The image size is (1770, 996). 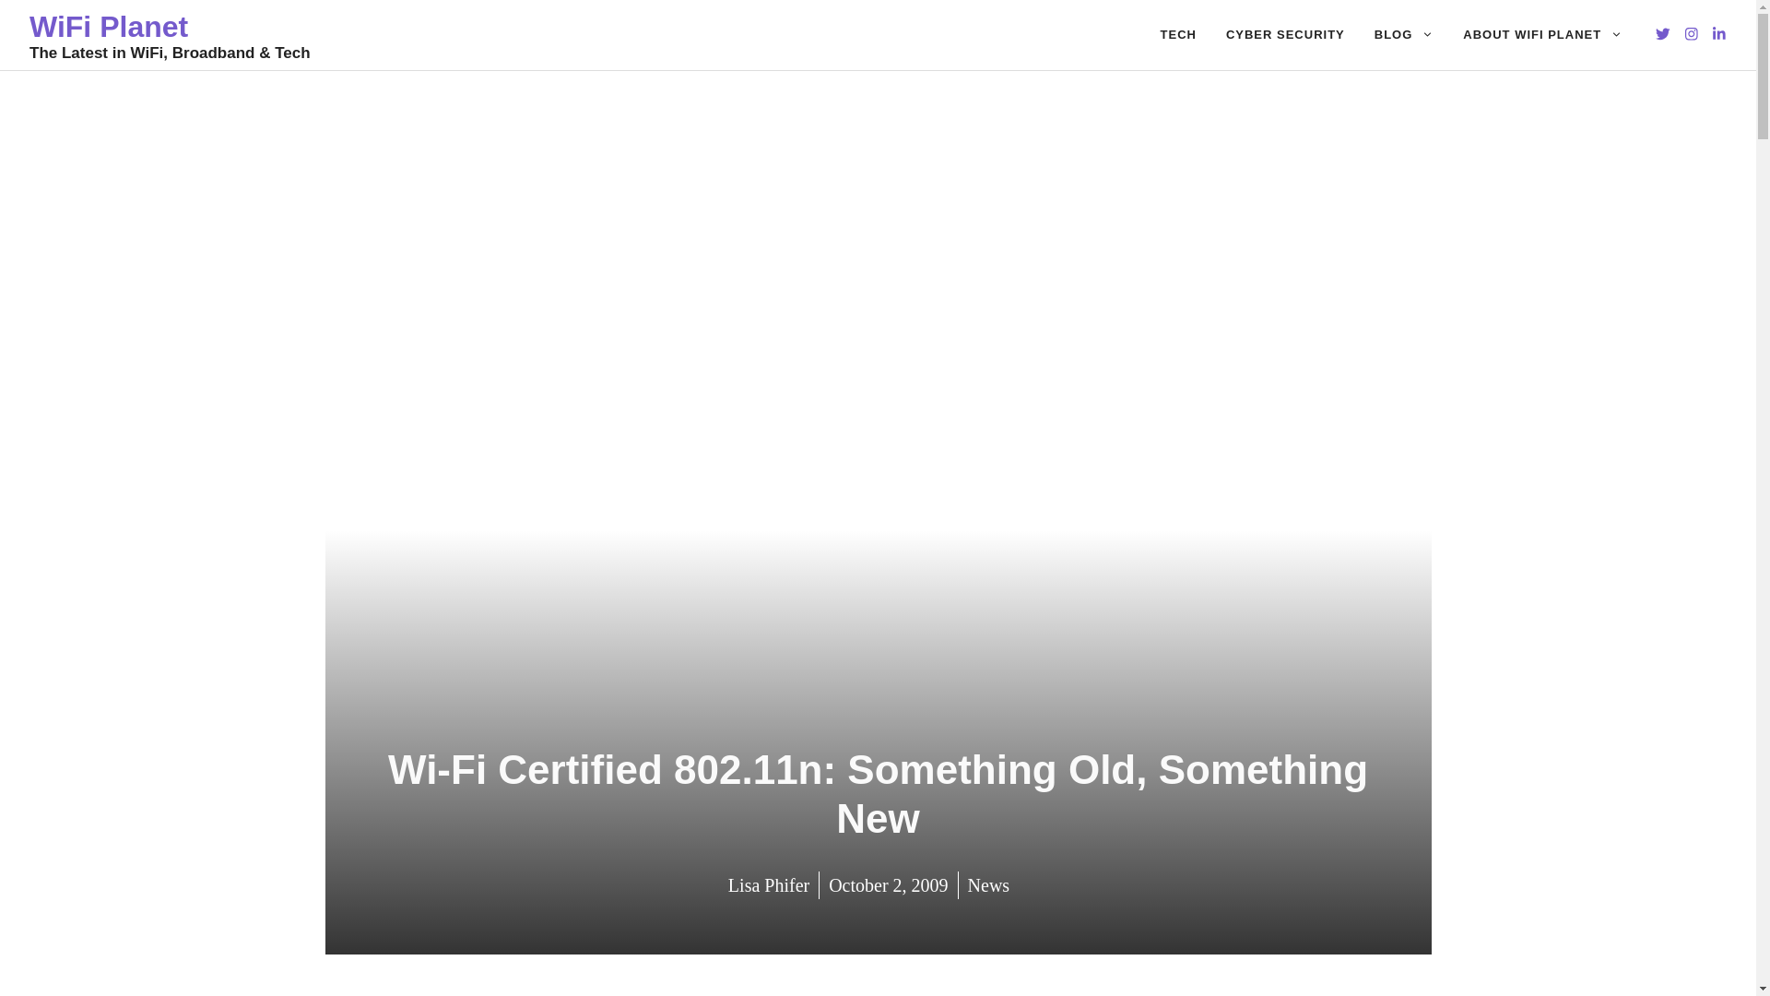 What do you see at coordinates (1178, 35) in the screenshot?
I see `TECH` at bounding box center [1178, 35].